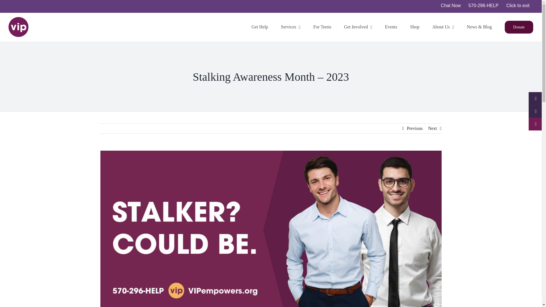 This screenshot has height=307, width=546. I want to click on 570-296-HELP, so click(483, 6).